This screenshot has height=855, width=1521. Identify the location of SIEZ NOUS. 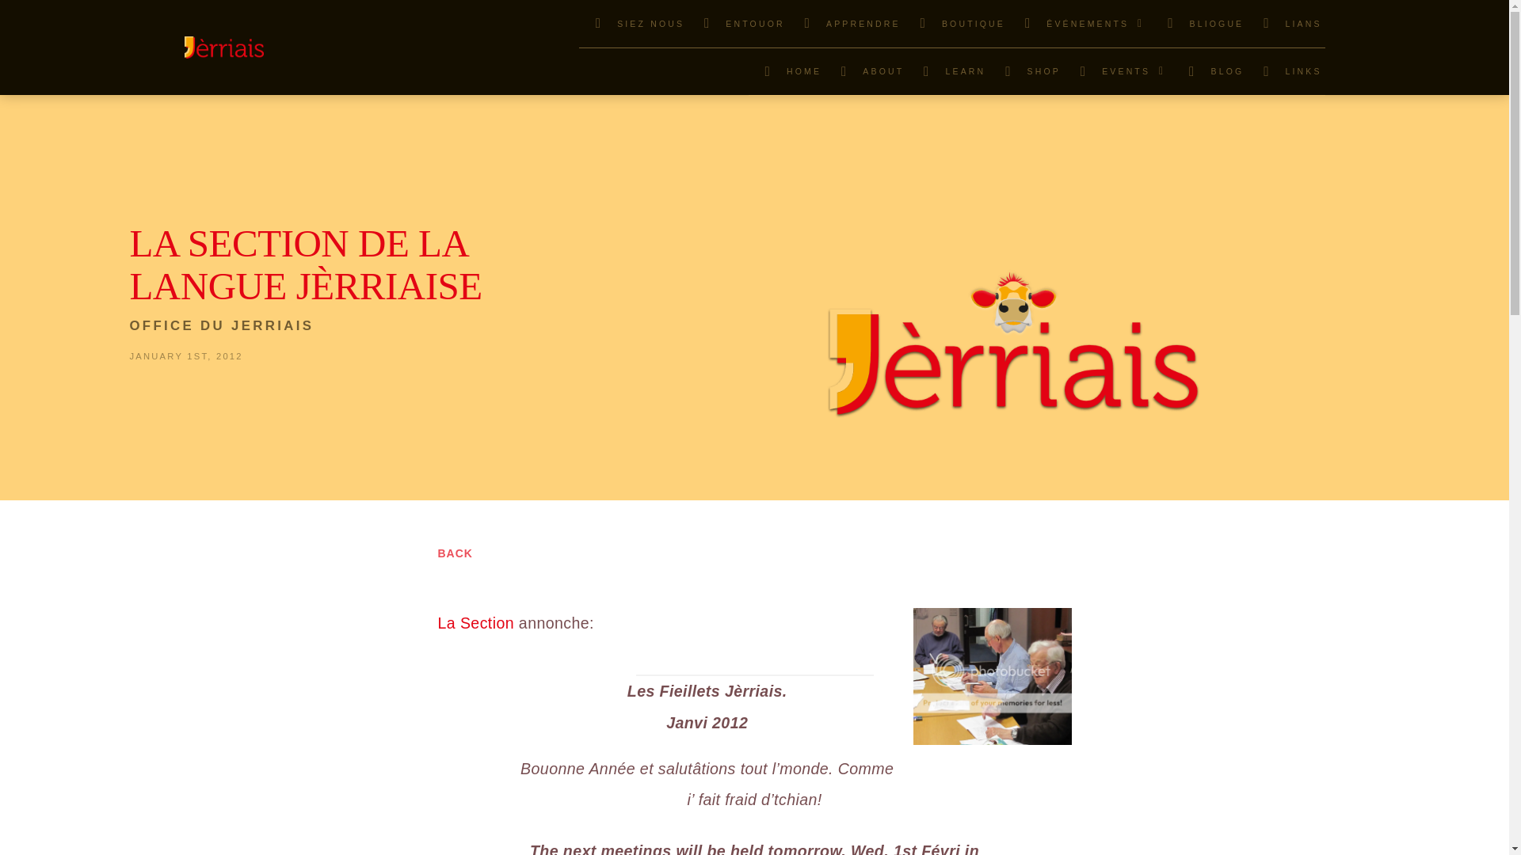
(633, 24).